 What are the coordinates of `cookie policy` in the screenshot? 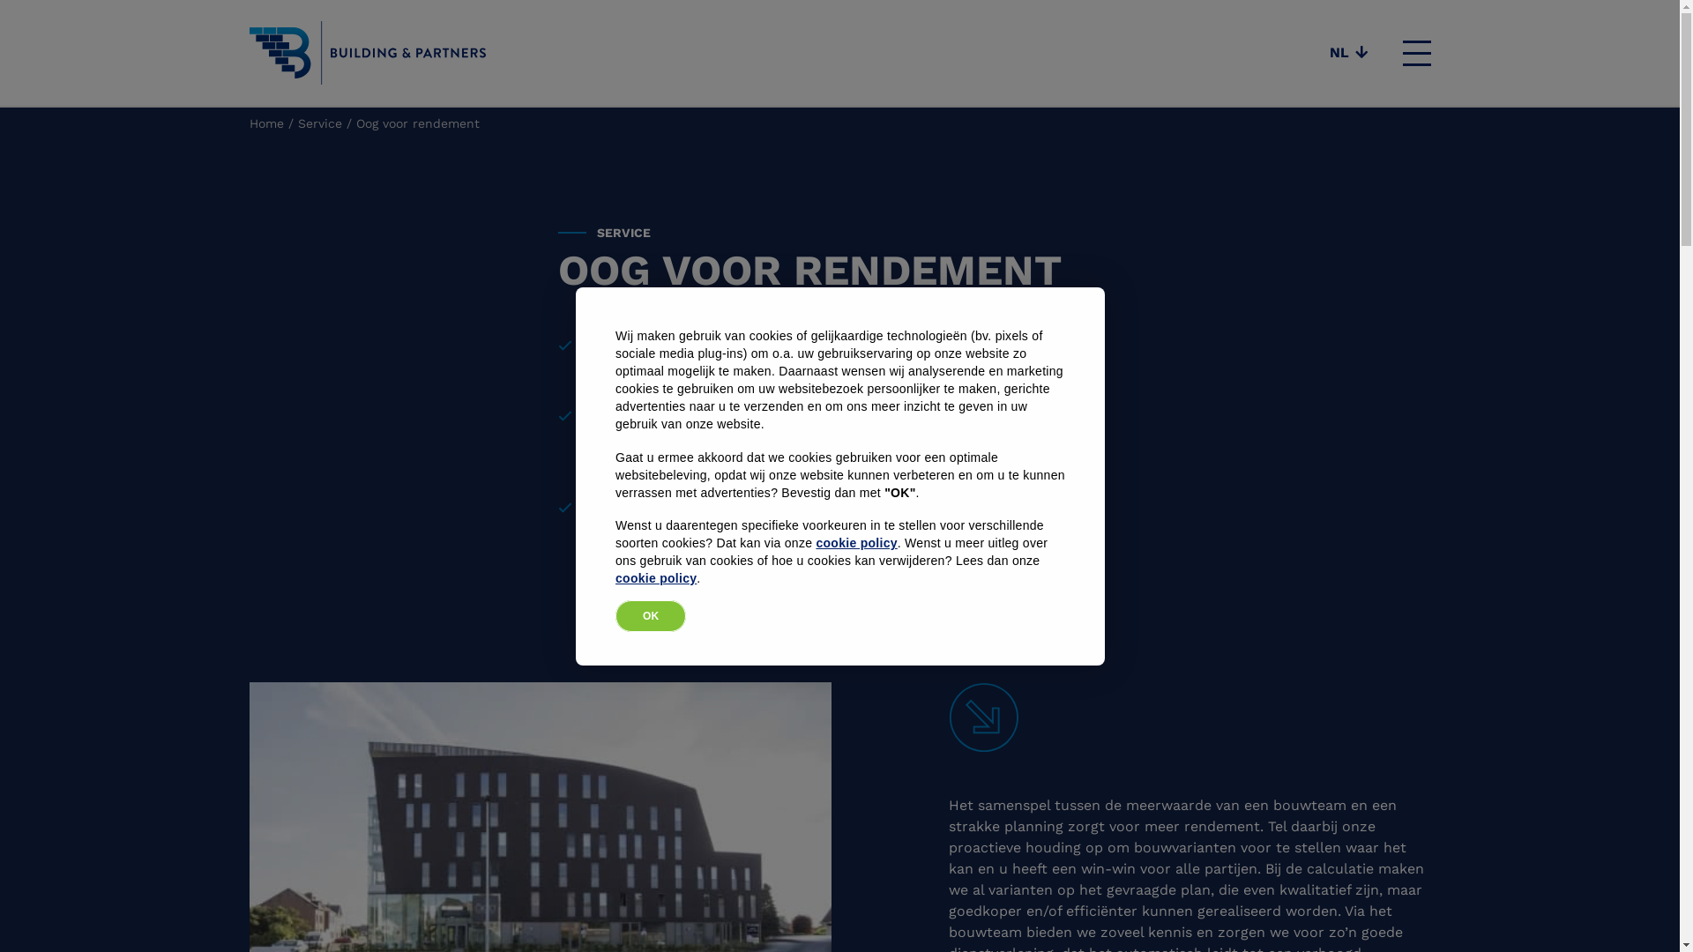 It's located at (856, 543).